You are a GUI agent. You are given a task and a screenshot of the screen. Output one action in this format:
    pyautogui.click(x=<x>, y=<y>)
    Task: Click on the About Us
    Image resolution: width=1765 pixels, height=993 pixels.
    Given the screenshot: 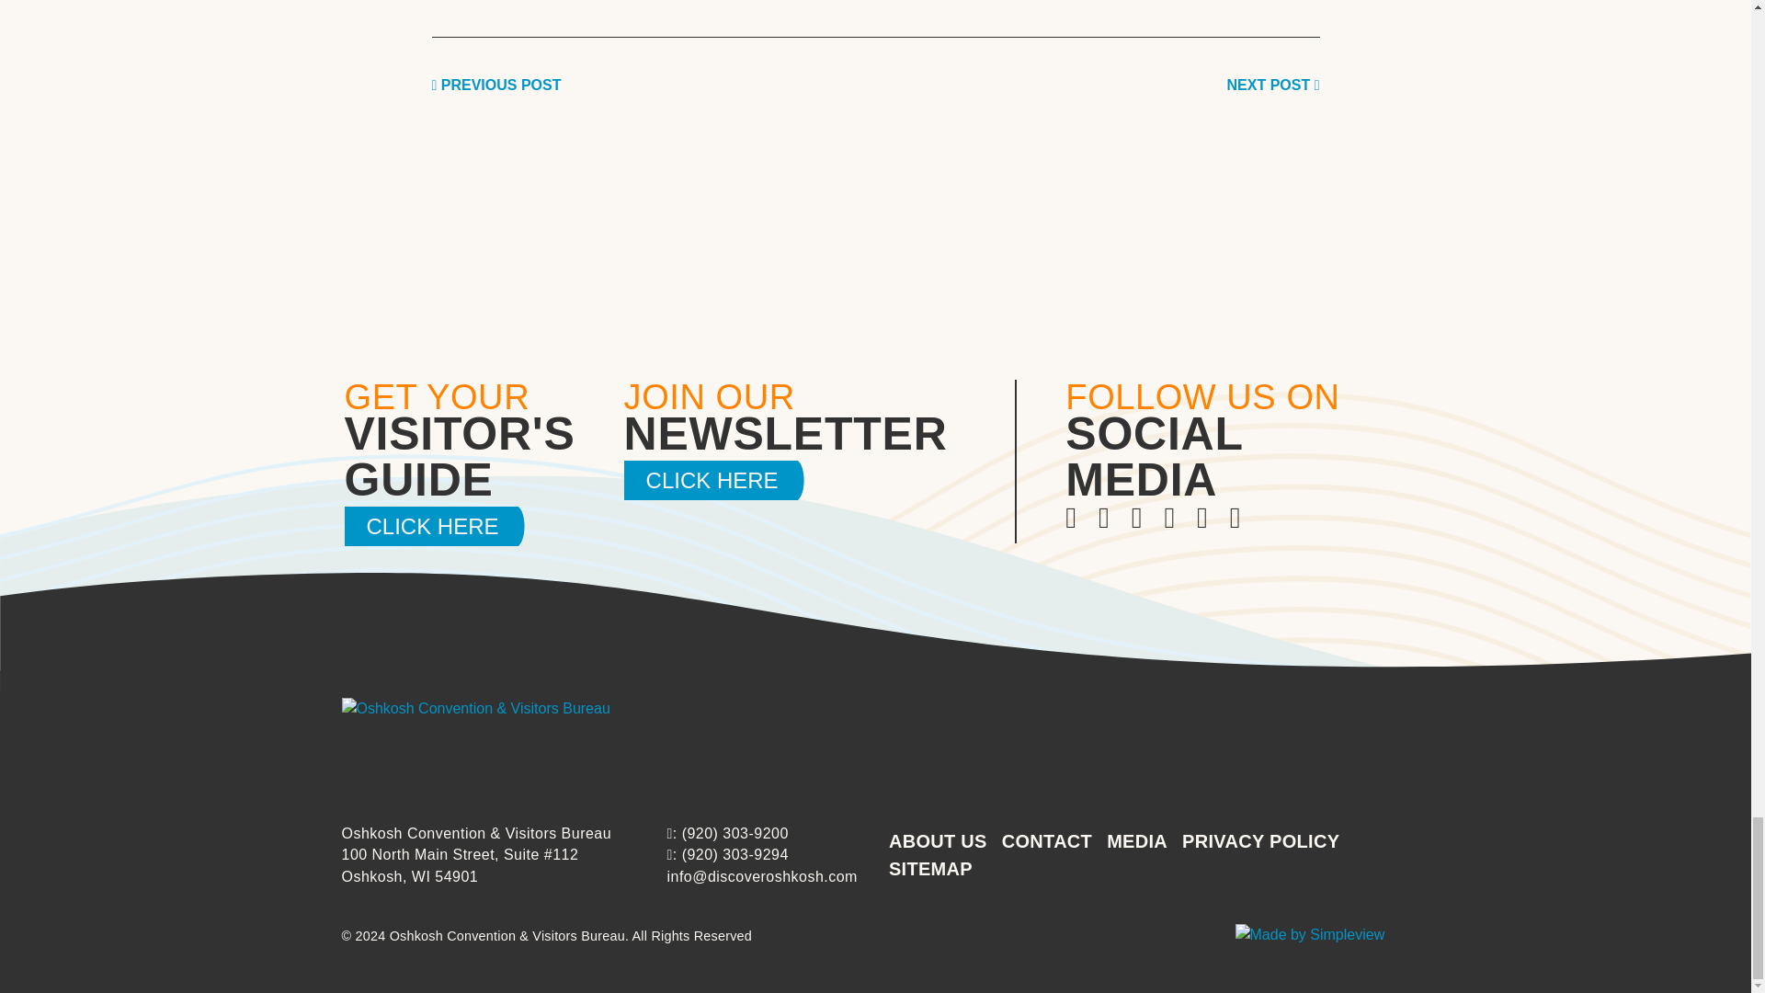 What is the action you would take?
    pyautogui.click(x=938, y=840)
    